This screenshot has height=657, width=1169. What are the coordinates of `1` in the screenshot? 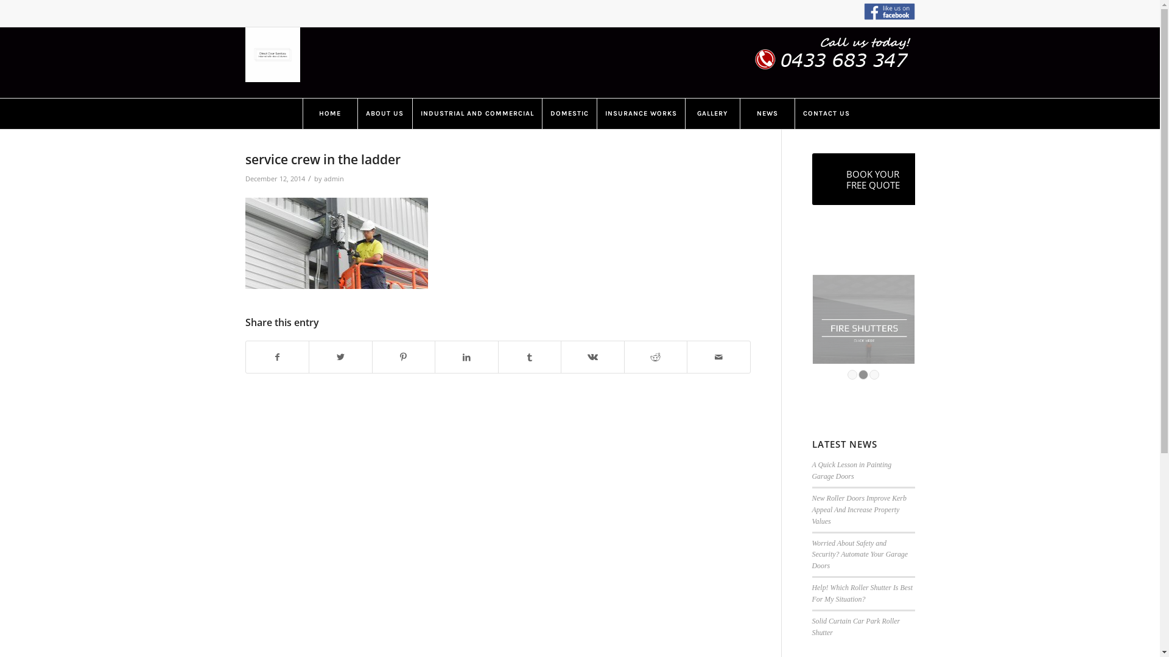 It's located at (852, 375).